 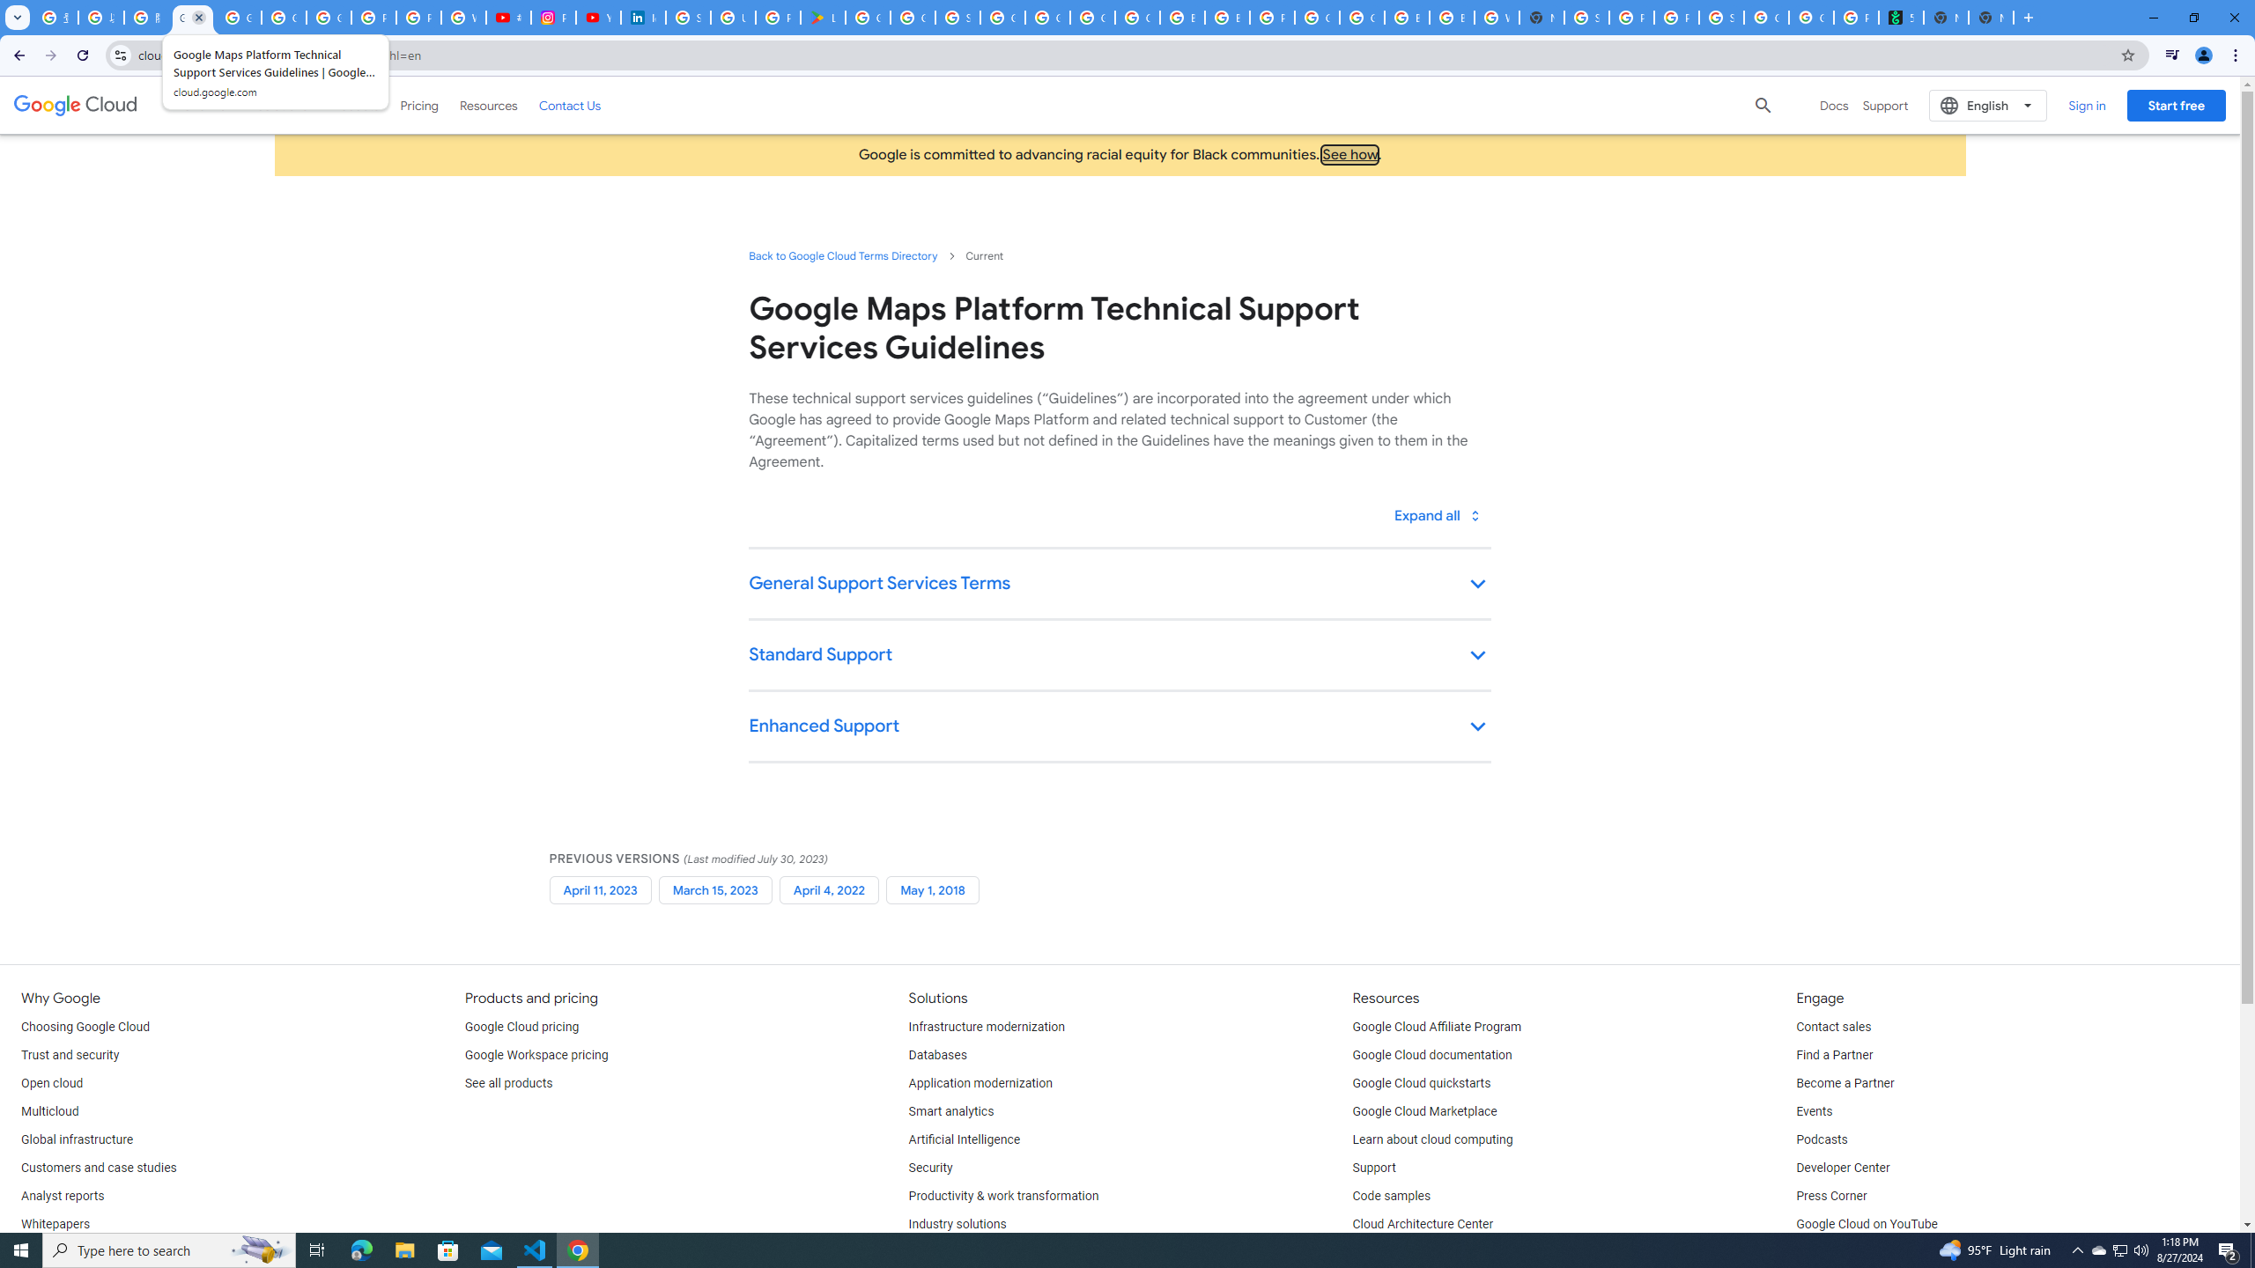 What do you see at coordinates (1845, 1084) in the screenshot?
I see `Become a Partner` at bounding box center [1845, 1084].